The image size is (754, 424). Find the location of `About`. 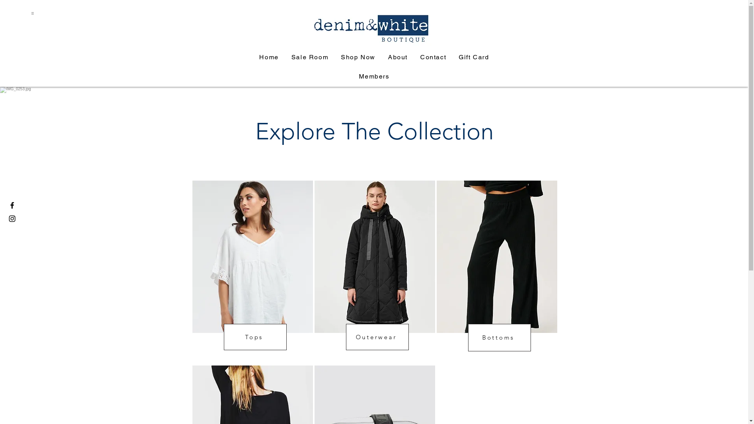

About is located at coordinates (398, 57).